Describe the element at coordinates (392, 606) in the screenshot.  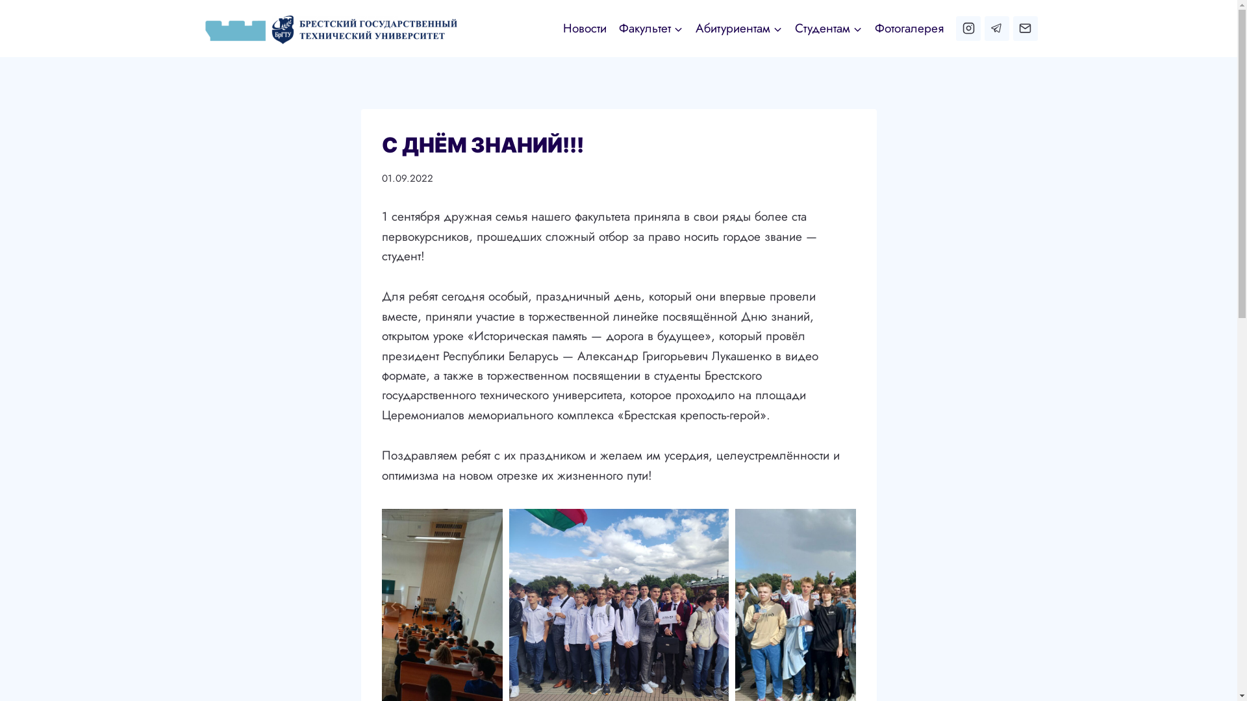
I see `Previous` at that location.